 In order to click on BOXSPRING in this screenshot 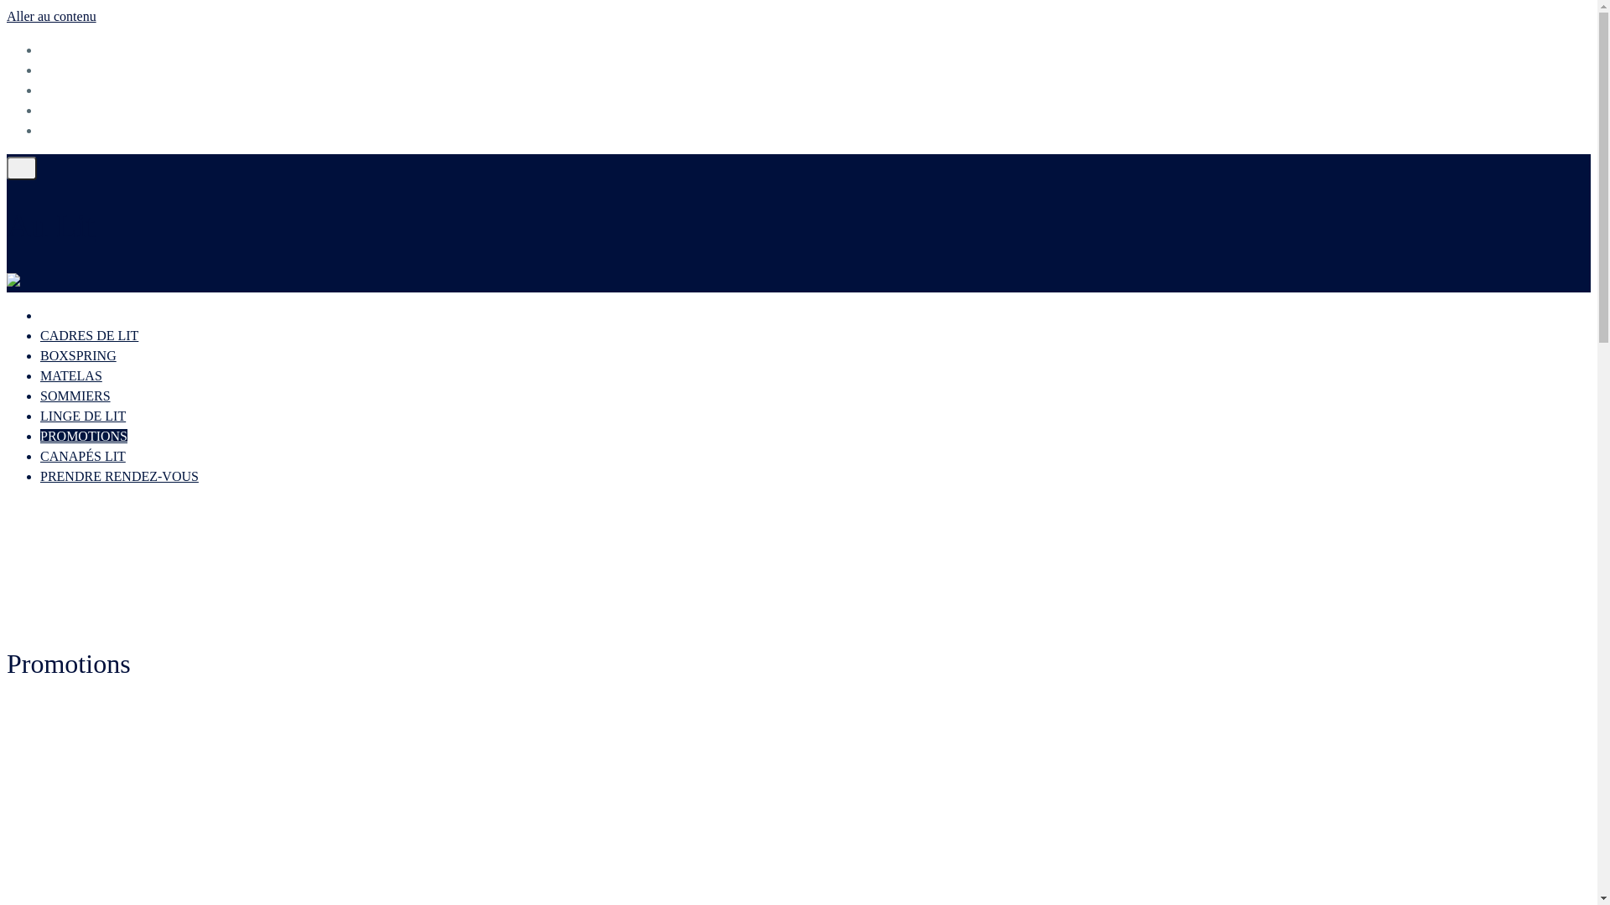, I will do `click(79, 355)`.